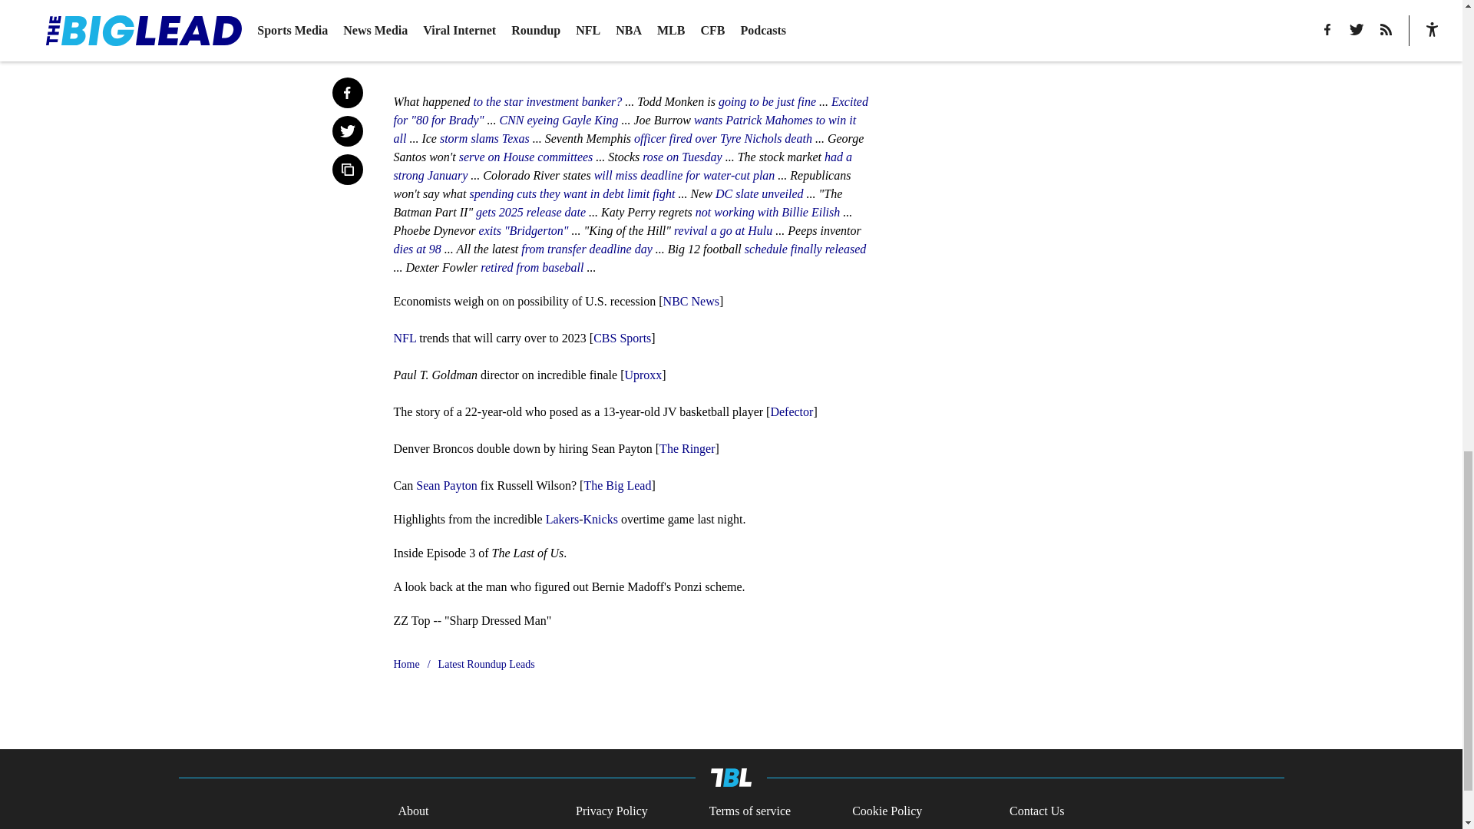  I want to click on rose on Tuesday, so click(682, 157).